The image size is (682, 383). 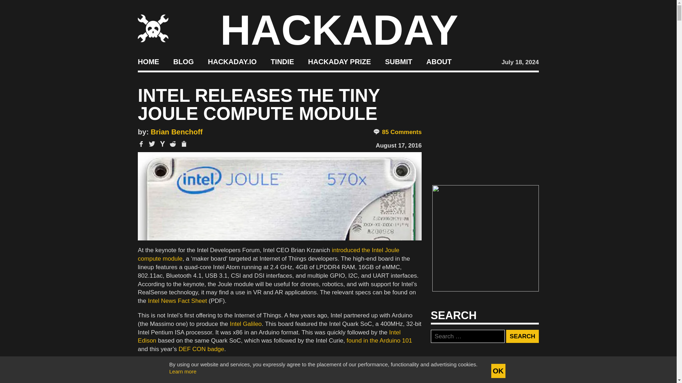 What do you see at coordinates (268, 254) in the screenshot?
I see `introduced the Intel Joule compute module` at bounding box center [268, 254].